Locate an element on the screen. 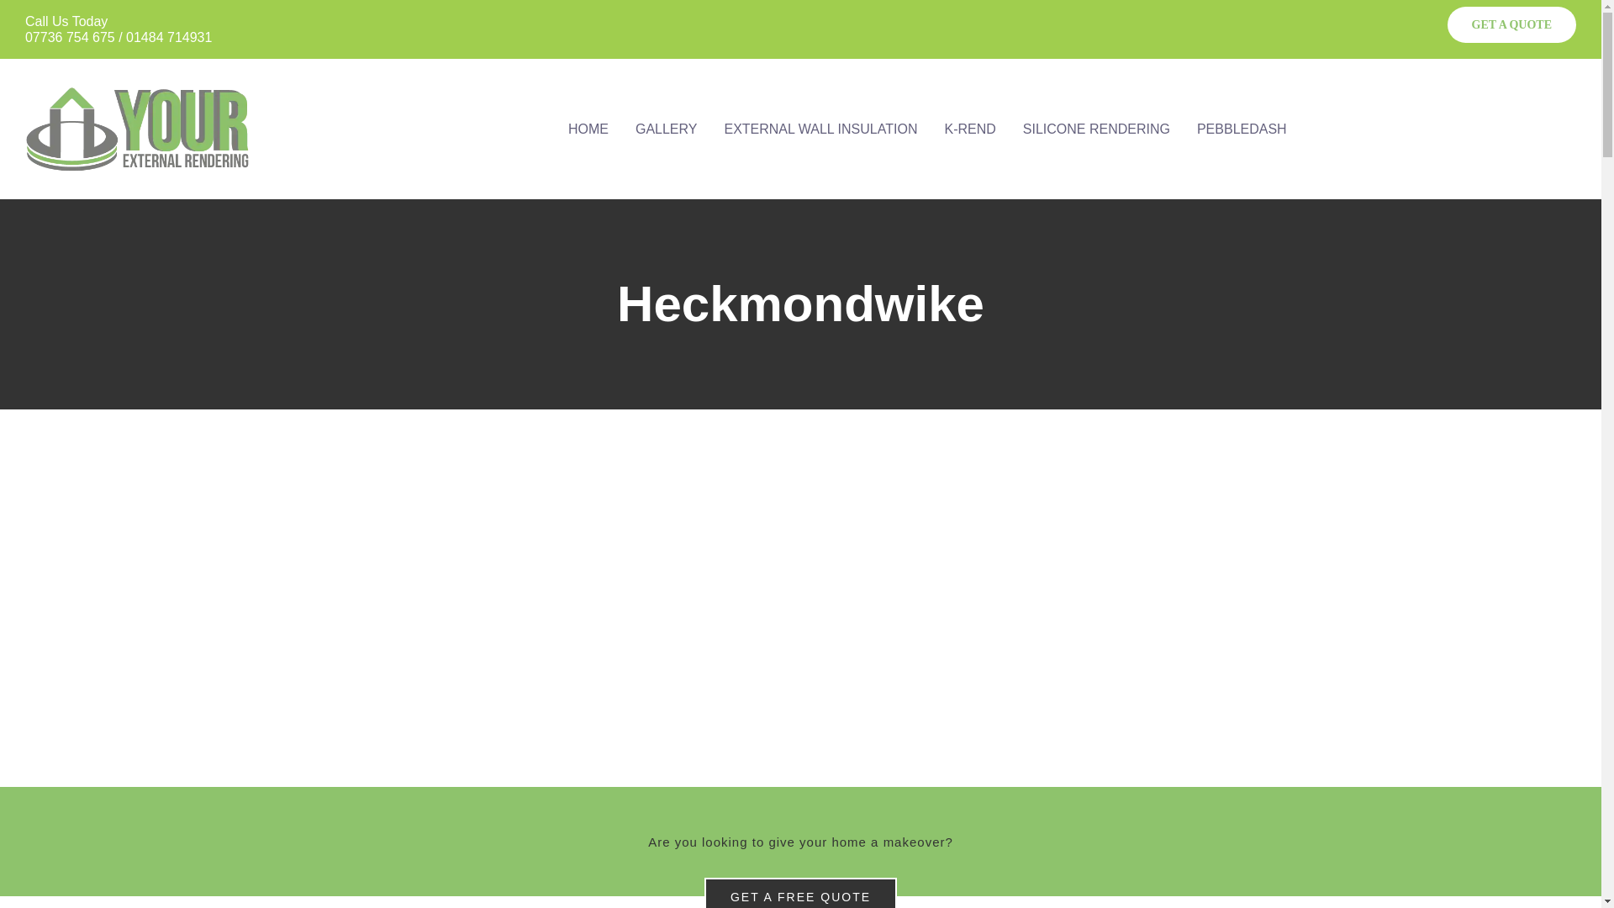  HOME is located at coordinates (588, 129).